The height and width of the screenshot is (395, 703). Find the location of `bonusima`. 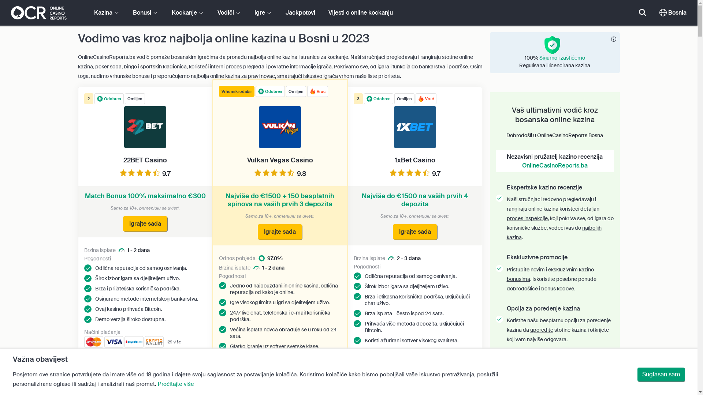

bonusima is located at coordinates (518, 279).